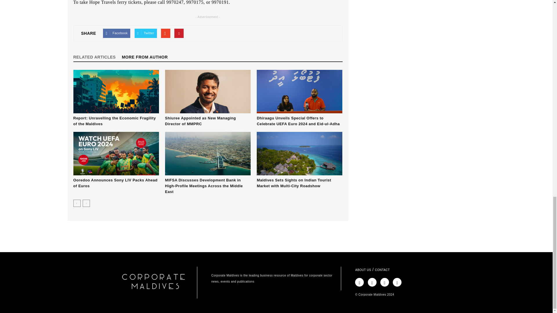 The image size is (557, 313). What do you see at coordinates (146, 33) in the screenshot?
I see `Twitter` at bounding box center [146, 33].